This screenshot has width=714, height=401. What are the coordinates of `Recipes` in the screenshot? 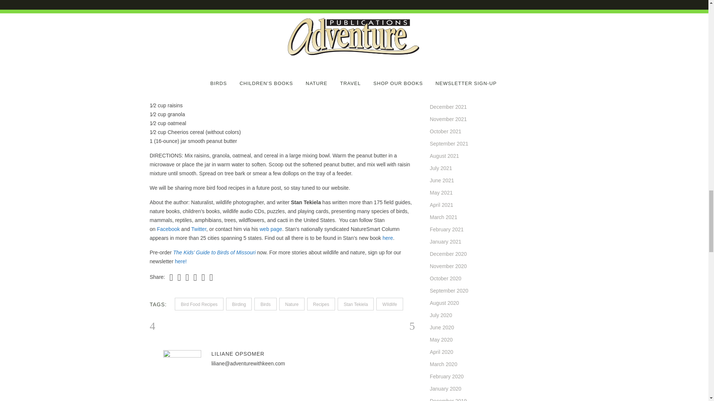 It's located at (321, 304).